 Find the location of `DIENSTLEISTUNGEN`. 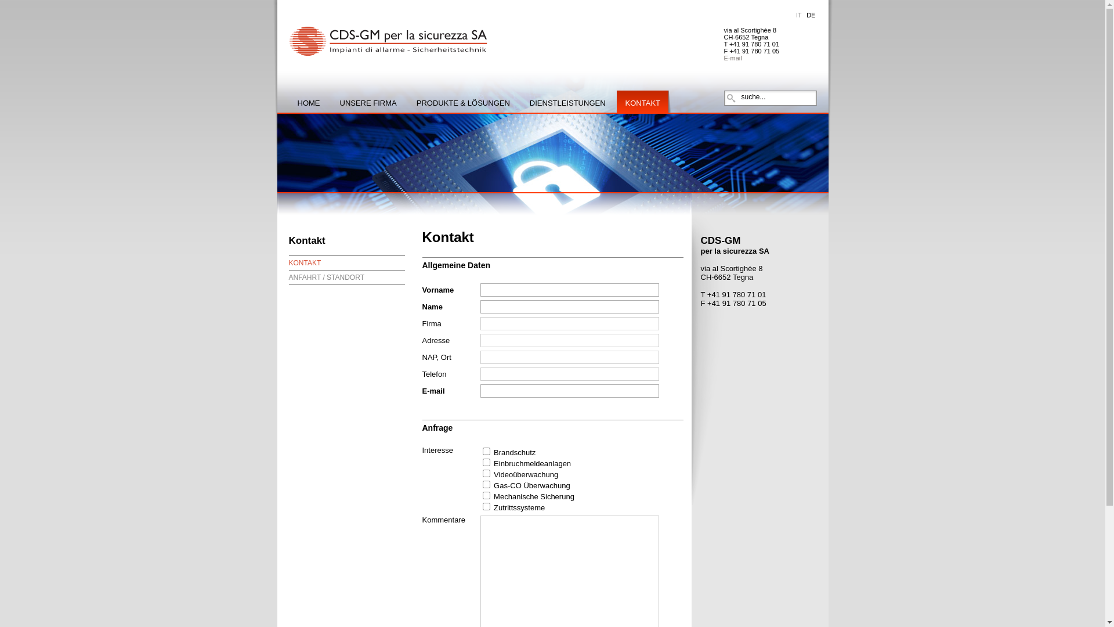

DIENSTLEISTUNGEN is located at coordinates (567, 103).